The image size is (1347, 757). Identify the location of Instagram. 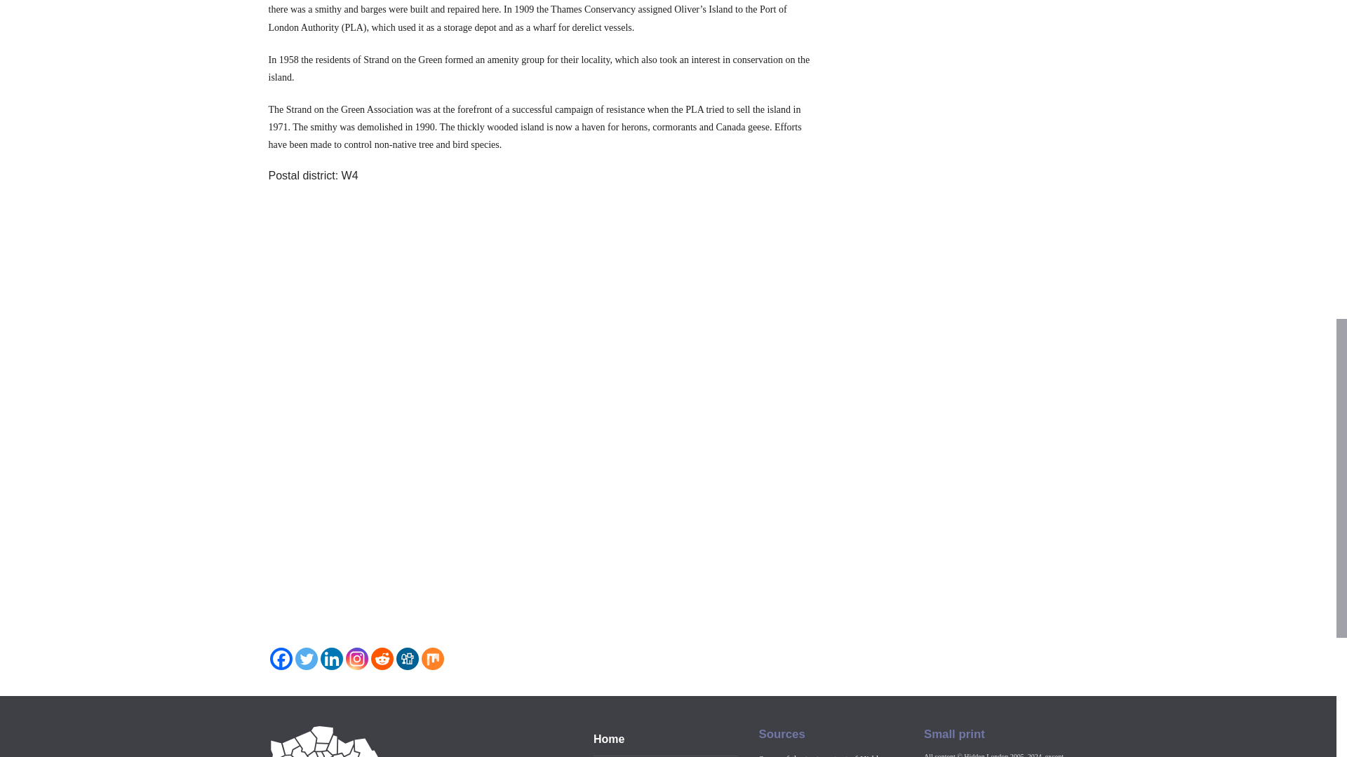
(356, 659).